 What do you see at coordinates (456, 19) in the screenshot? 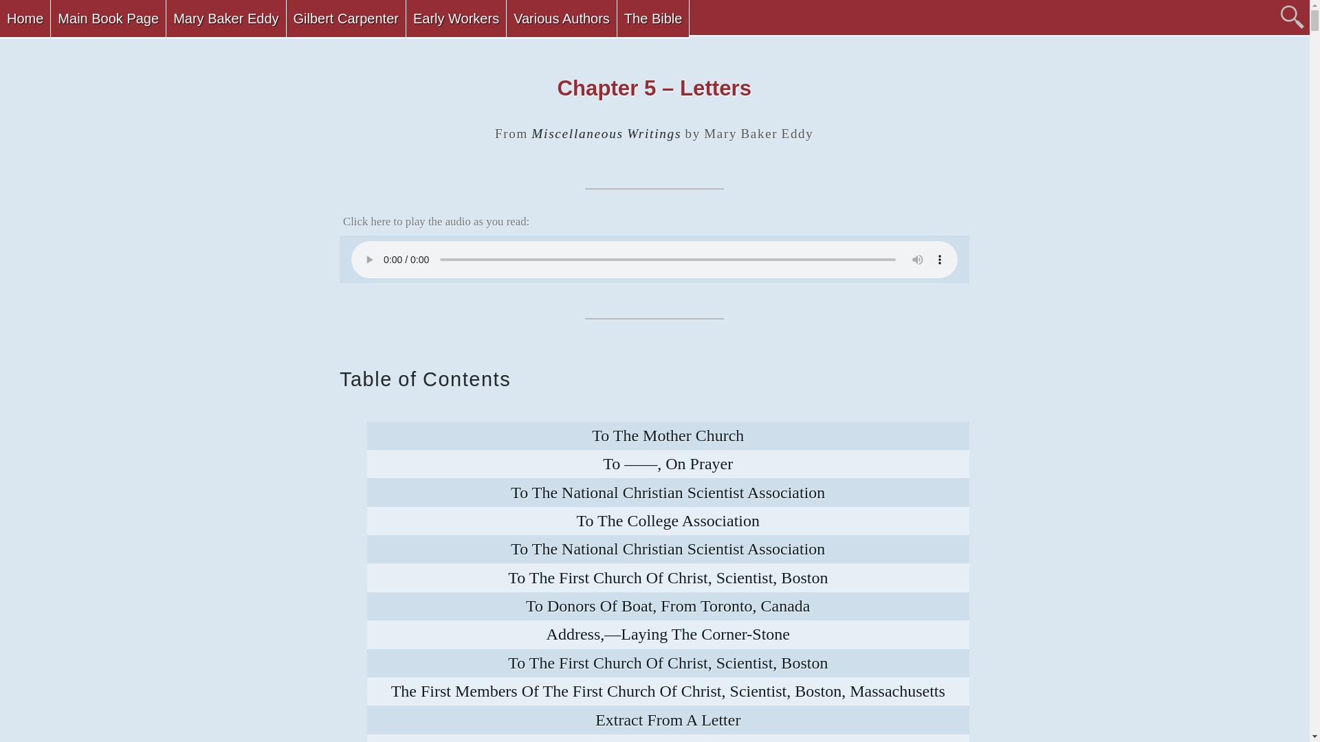
I see `Early Workers` at bounding box center [456, 19].